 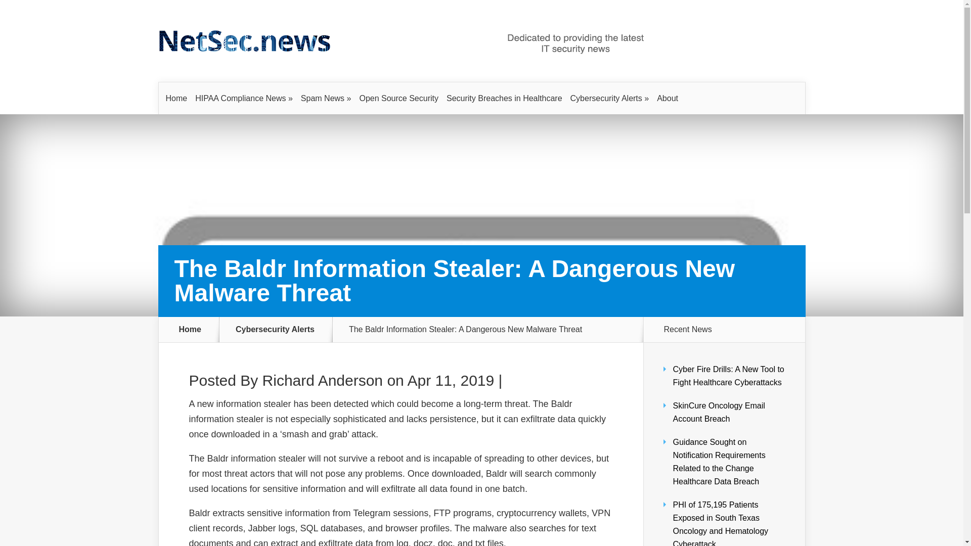 What do you see at coordinates (244, 98) in the screenshot?
I see `HIPAA Compliance News` at bounding box center [244, 98].